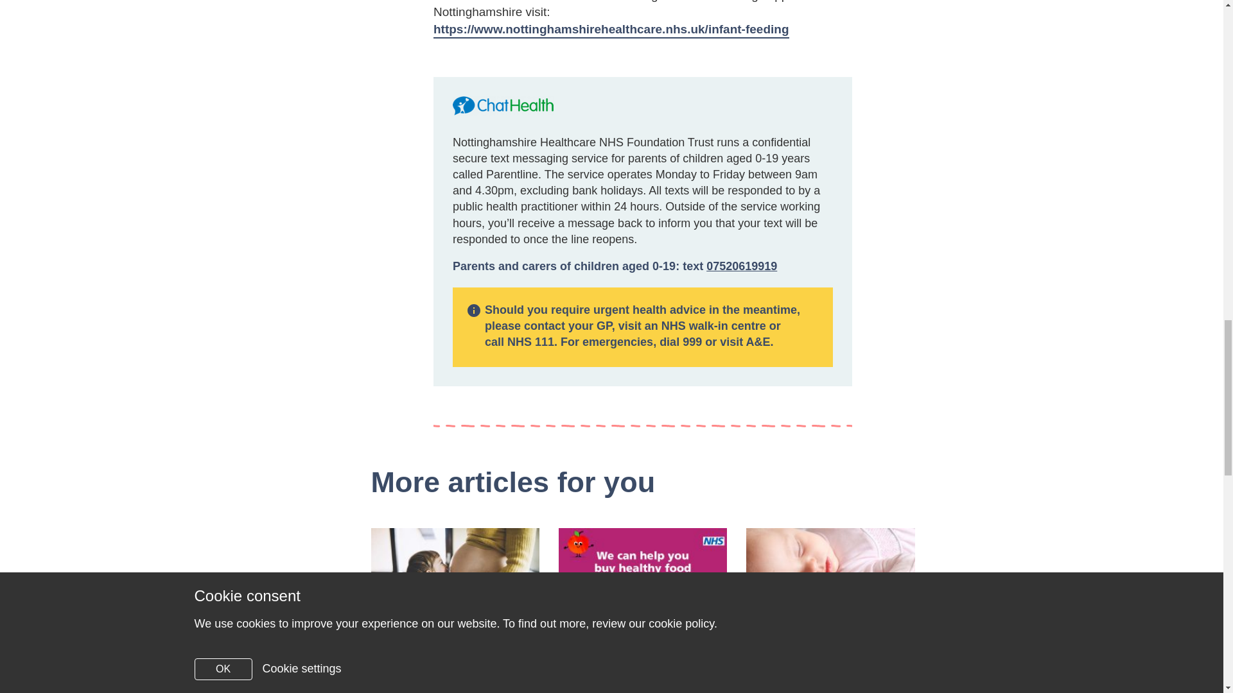  I want to click on Pregnancy, so click(485, 687).